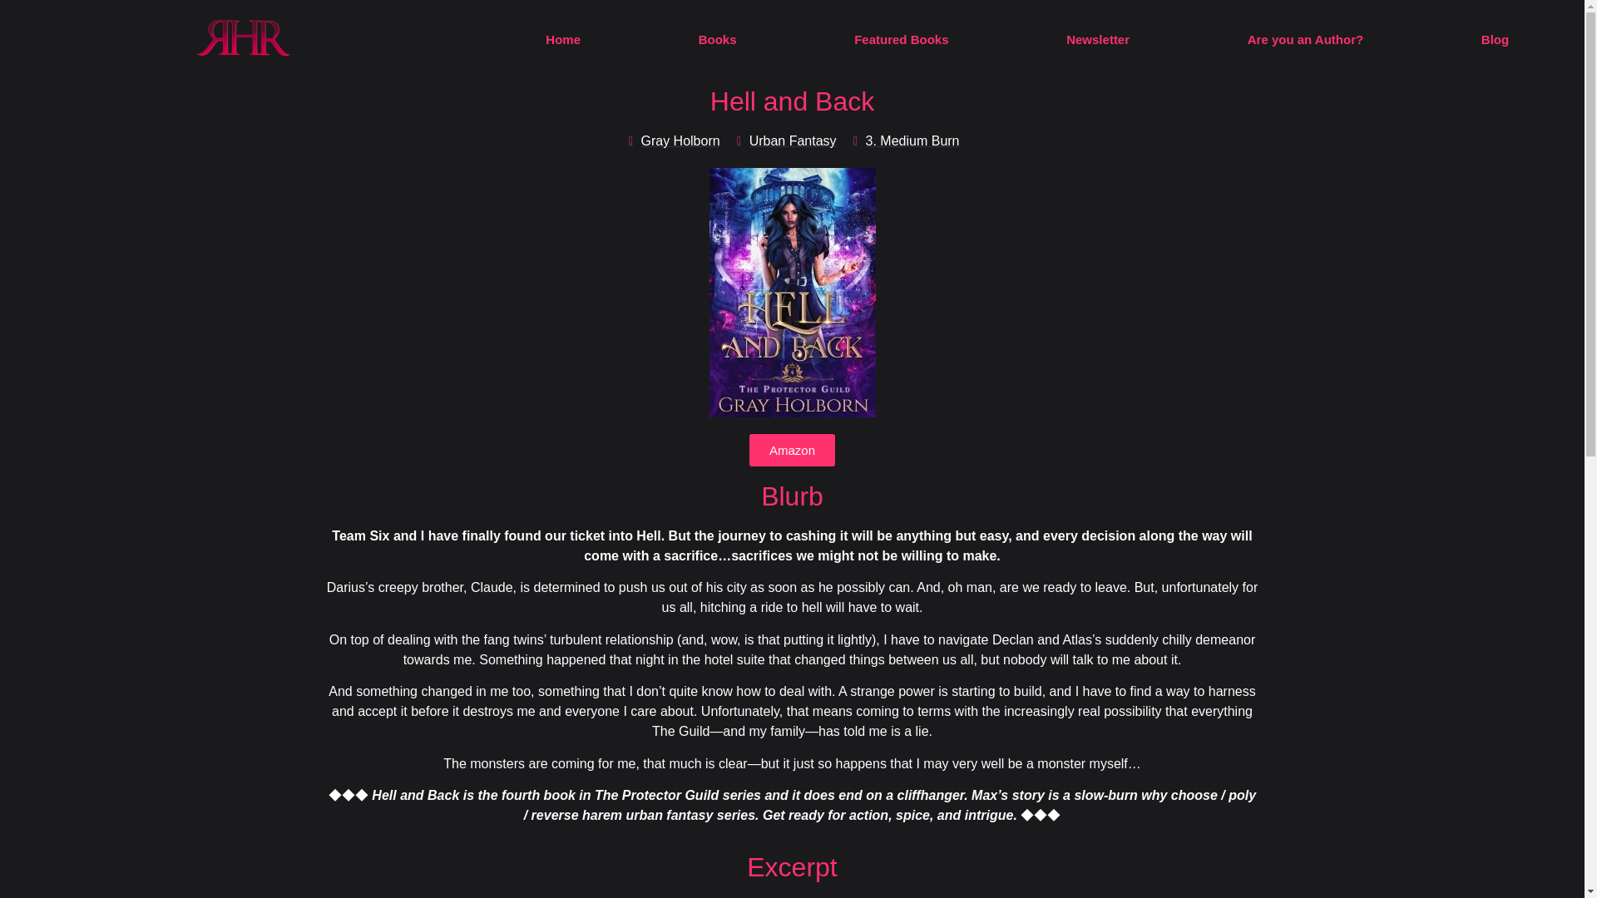 This screenshot has height=898, width=1597. Describe the element at coordinates (1098, 40) in the screenshot. I see `Newsletter` at that location.